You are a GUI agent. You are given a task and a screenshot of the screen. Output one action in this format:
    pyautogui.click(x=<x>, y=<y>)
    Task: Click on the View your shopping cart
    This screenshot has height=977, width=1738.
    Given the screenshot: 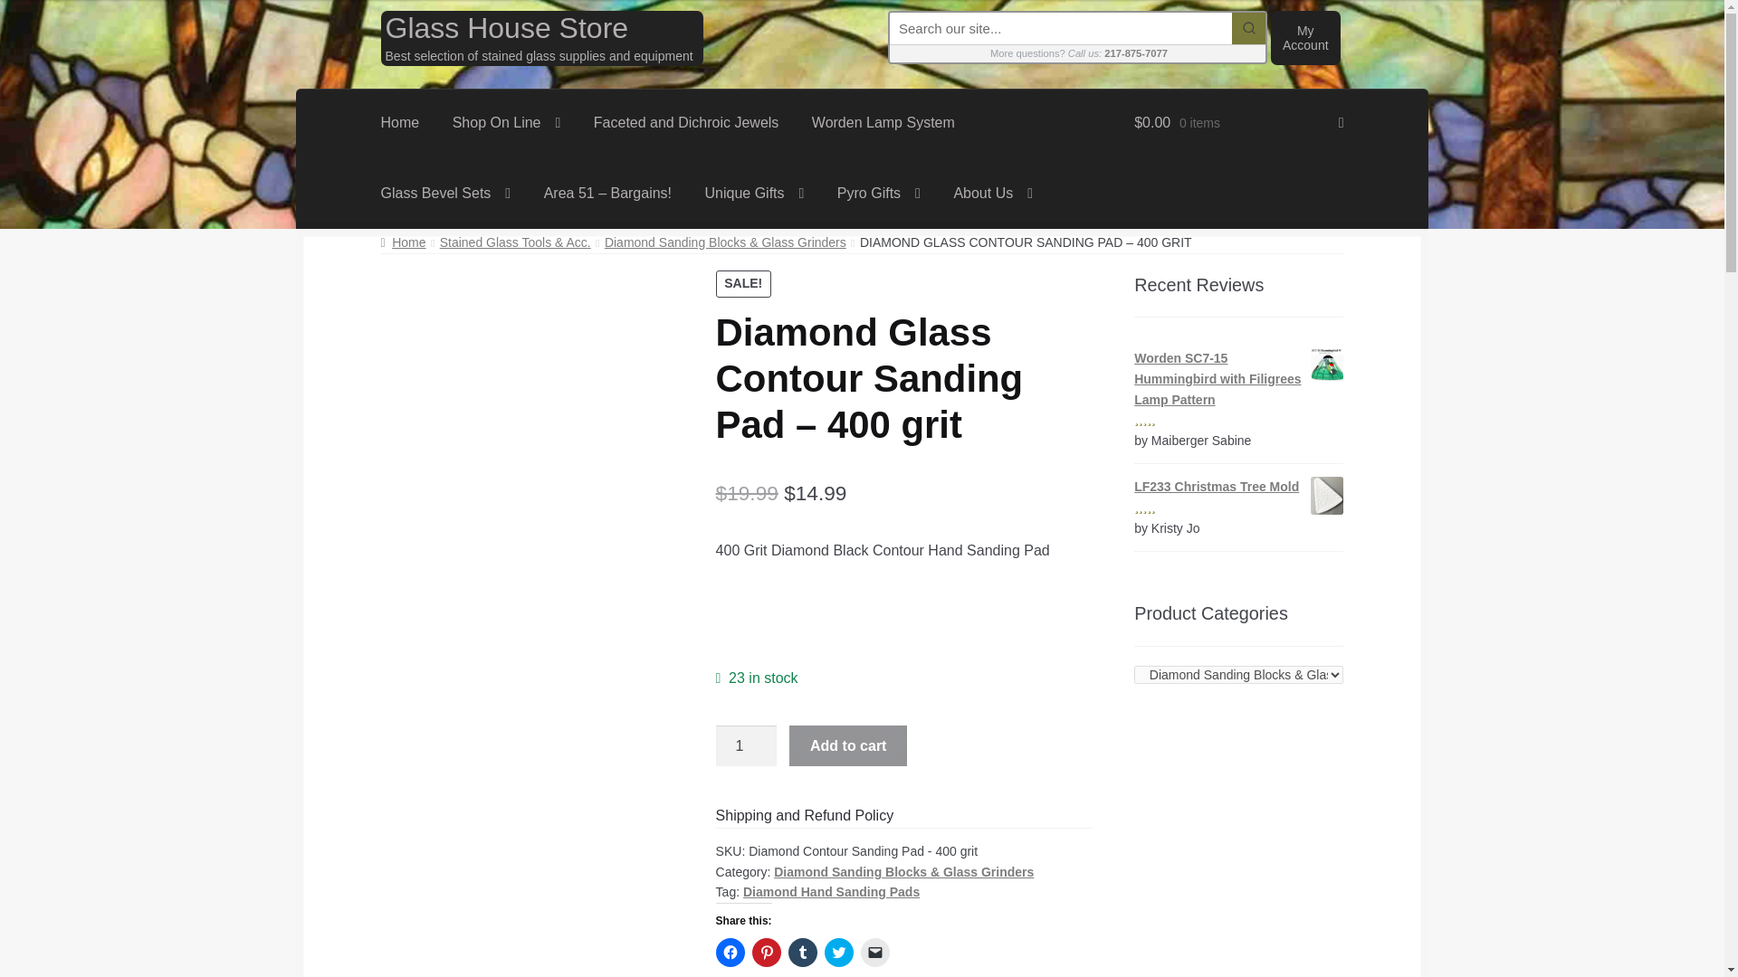 What is the action you would take?
    pyautogui.click(x=1238, y=124)
    